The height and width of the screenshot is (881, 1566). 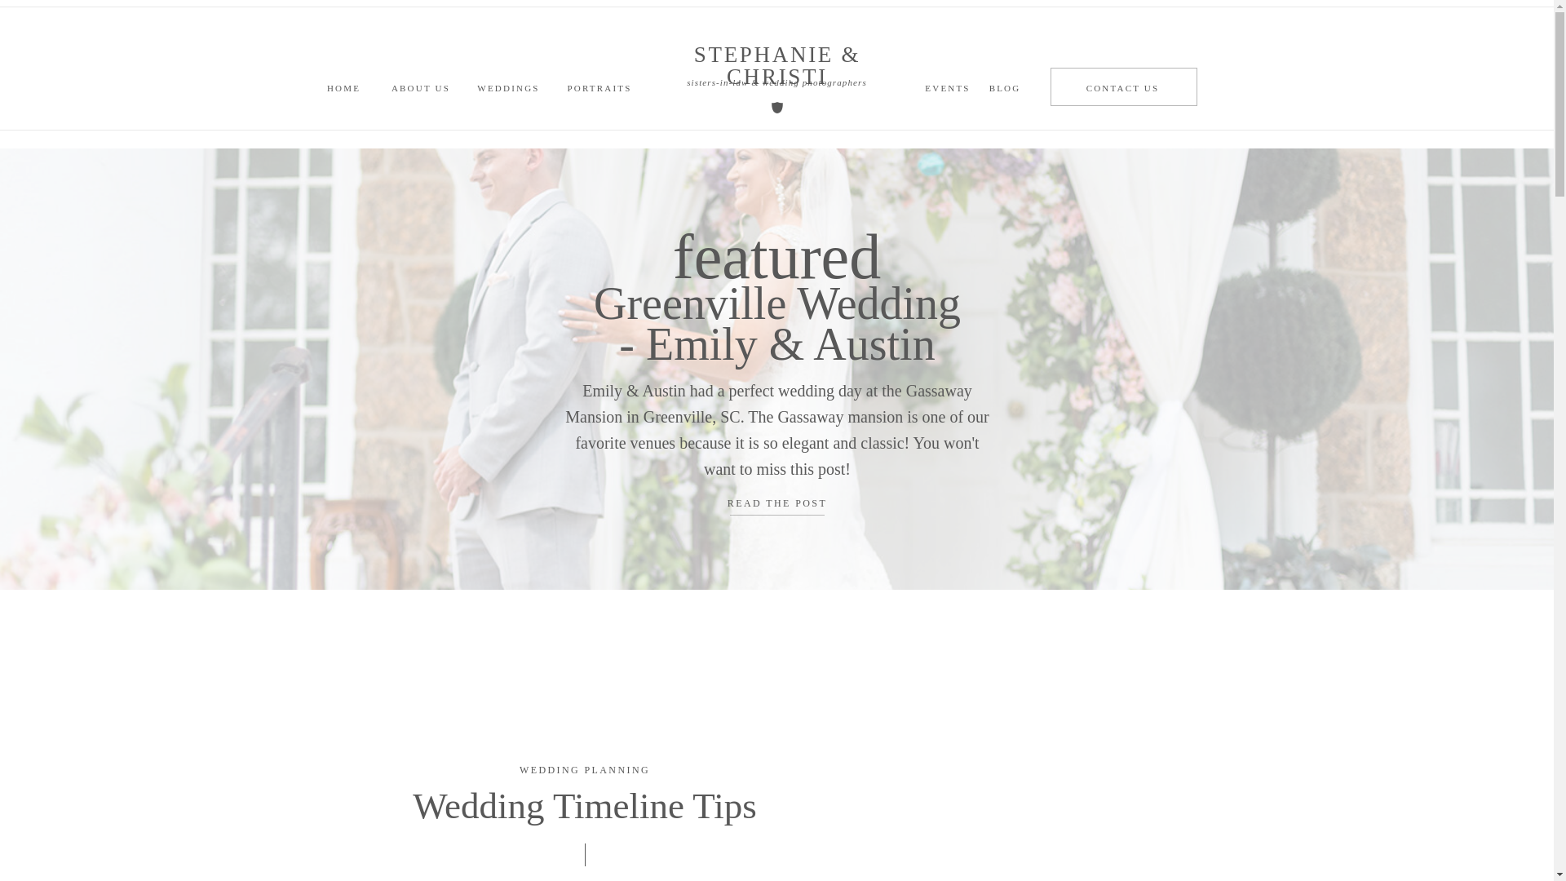 What do you see at coordinates (420, 86) in the screenshot?
I see `ABOUT US` at bounding box center [420, 86].